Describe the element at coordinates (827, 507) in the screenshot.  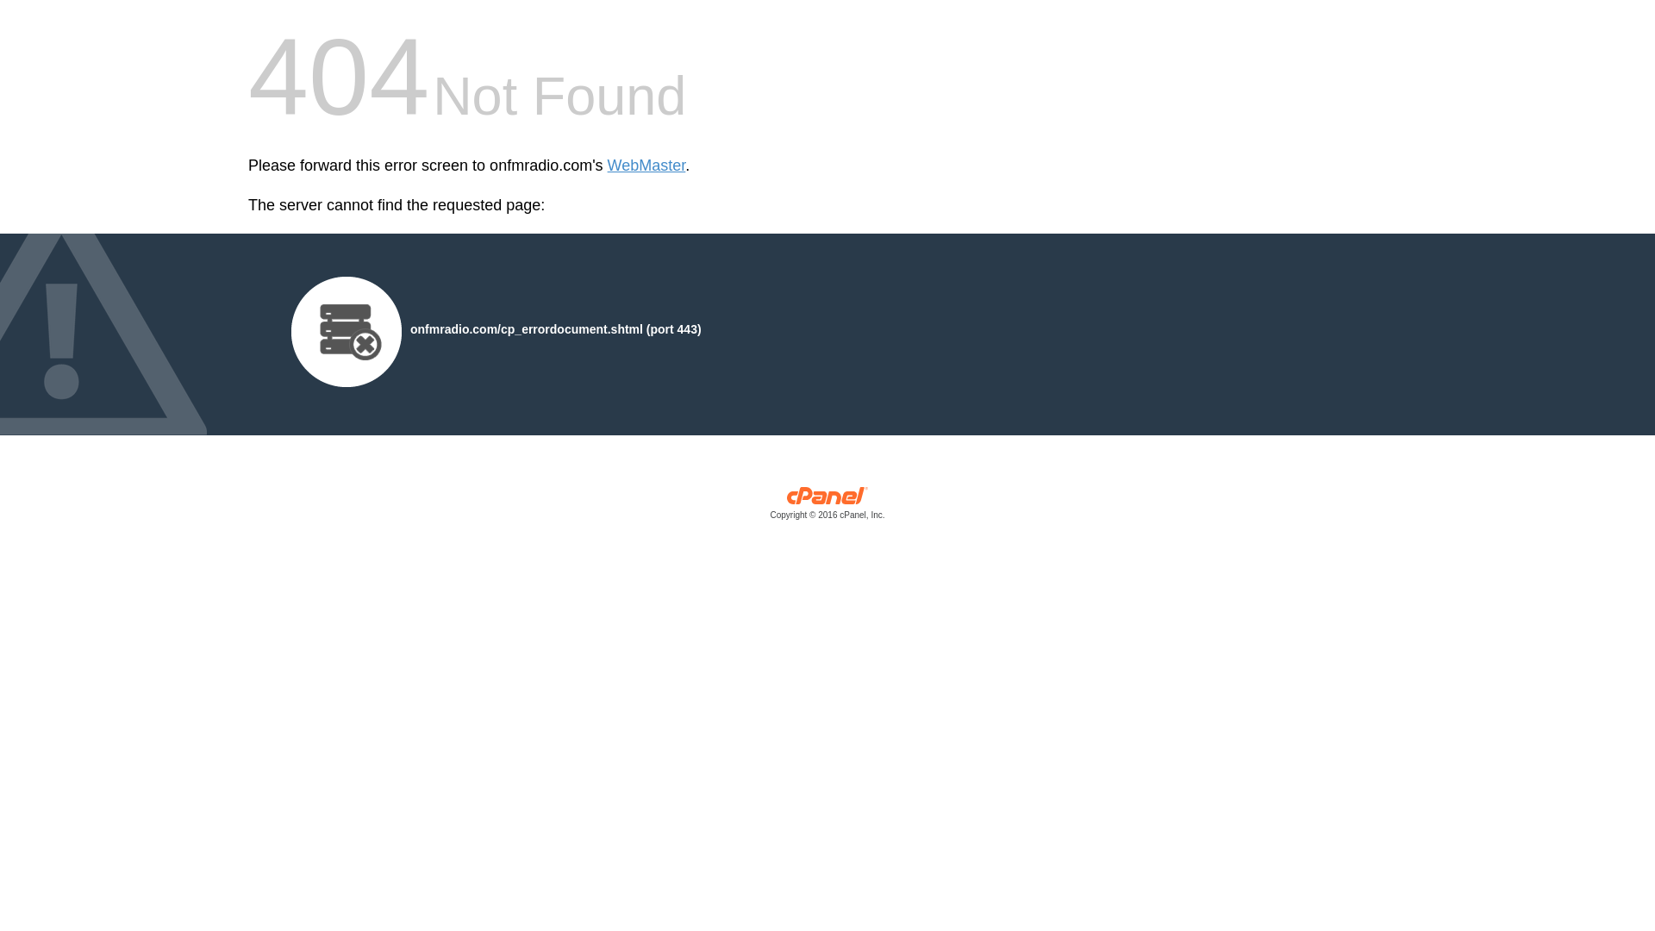
I see `cPanel, Inc.` at that location.